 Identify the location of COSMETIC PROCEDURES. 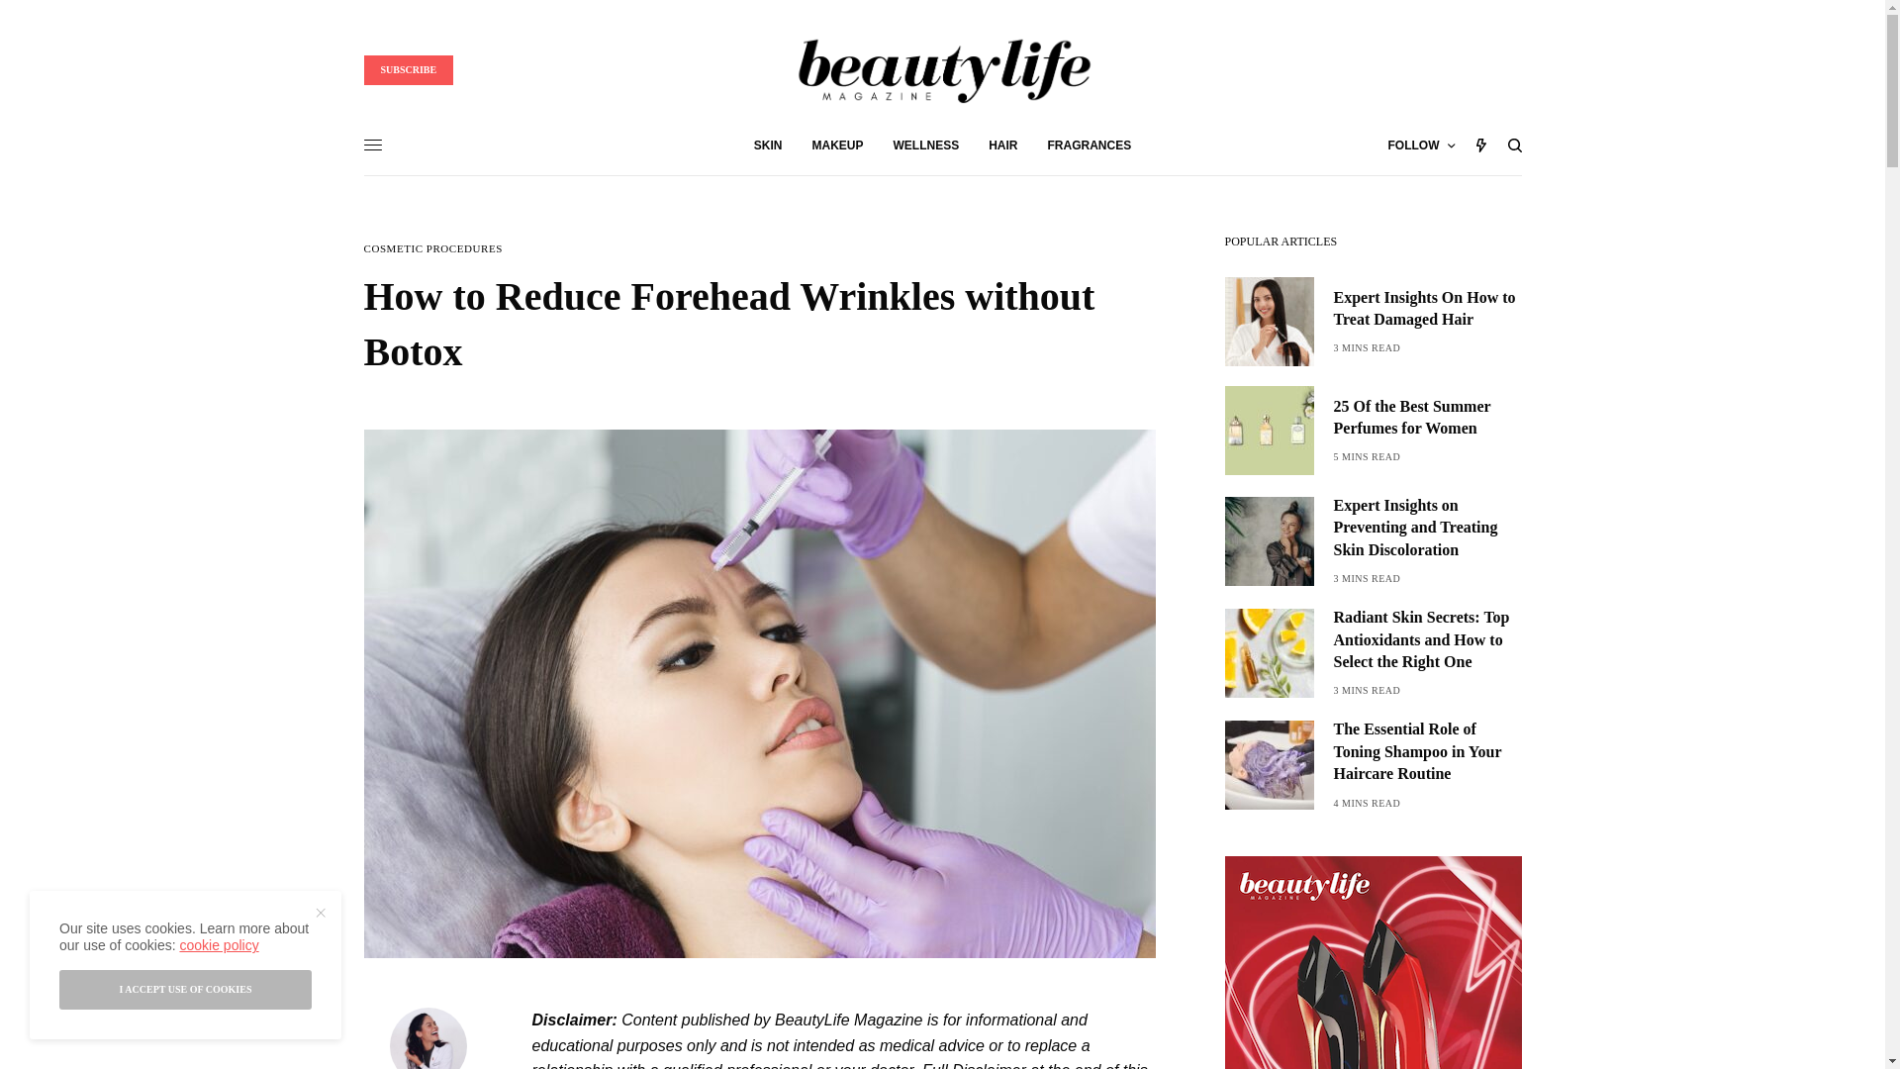
(433, 249).